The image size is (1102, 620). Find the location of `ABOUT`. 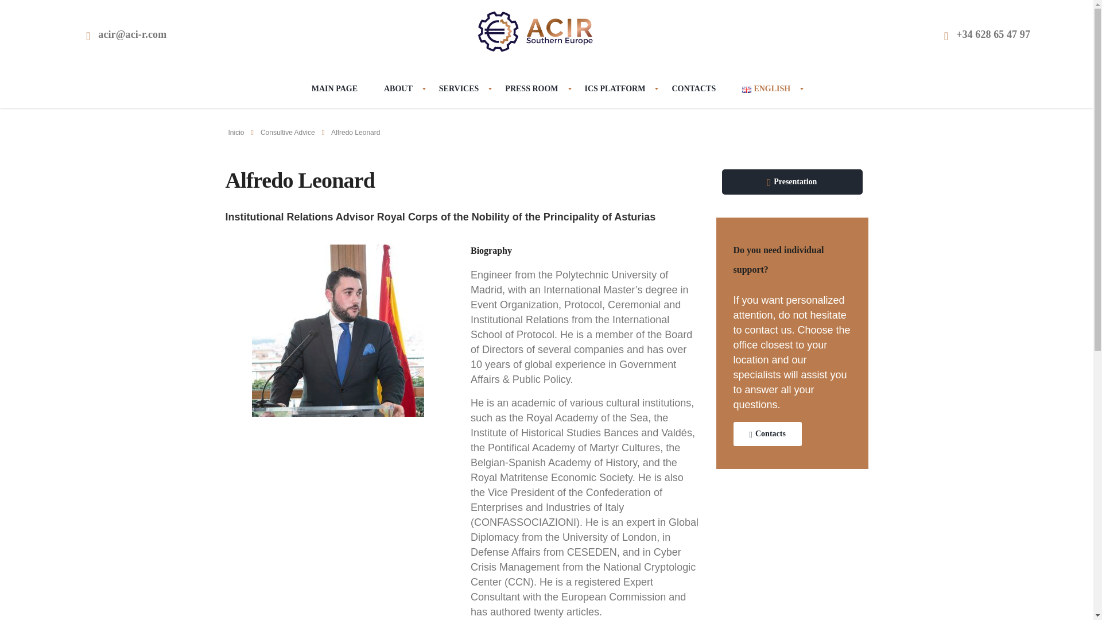

ABOUT is located at coordinates (398, 88).